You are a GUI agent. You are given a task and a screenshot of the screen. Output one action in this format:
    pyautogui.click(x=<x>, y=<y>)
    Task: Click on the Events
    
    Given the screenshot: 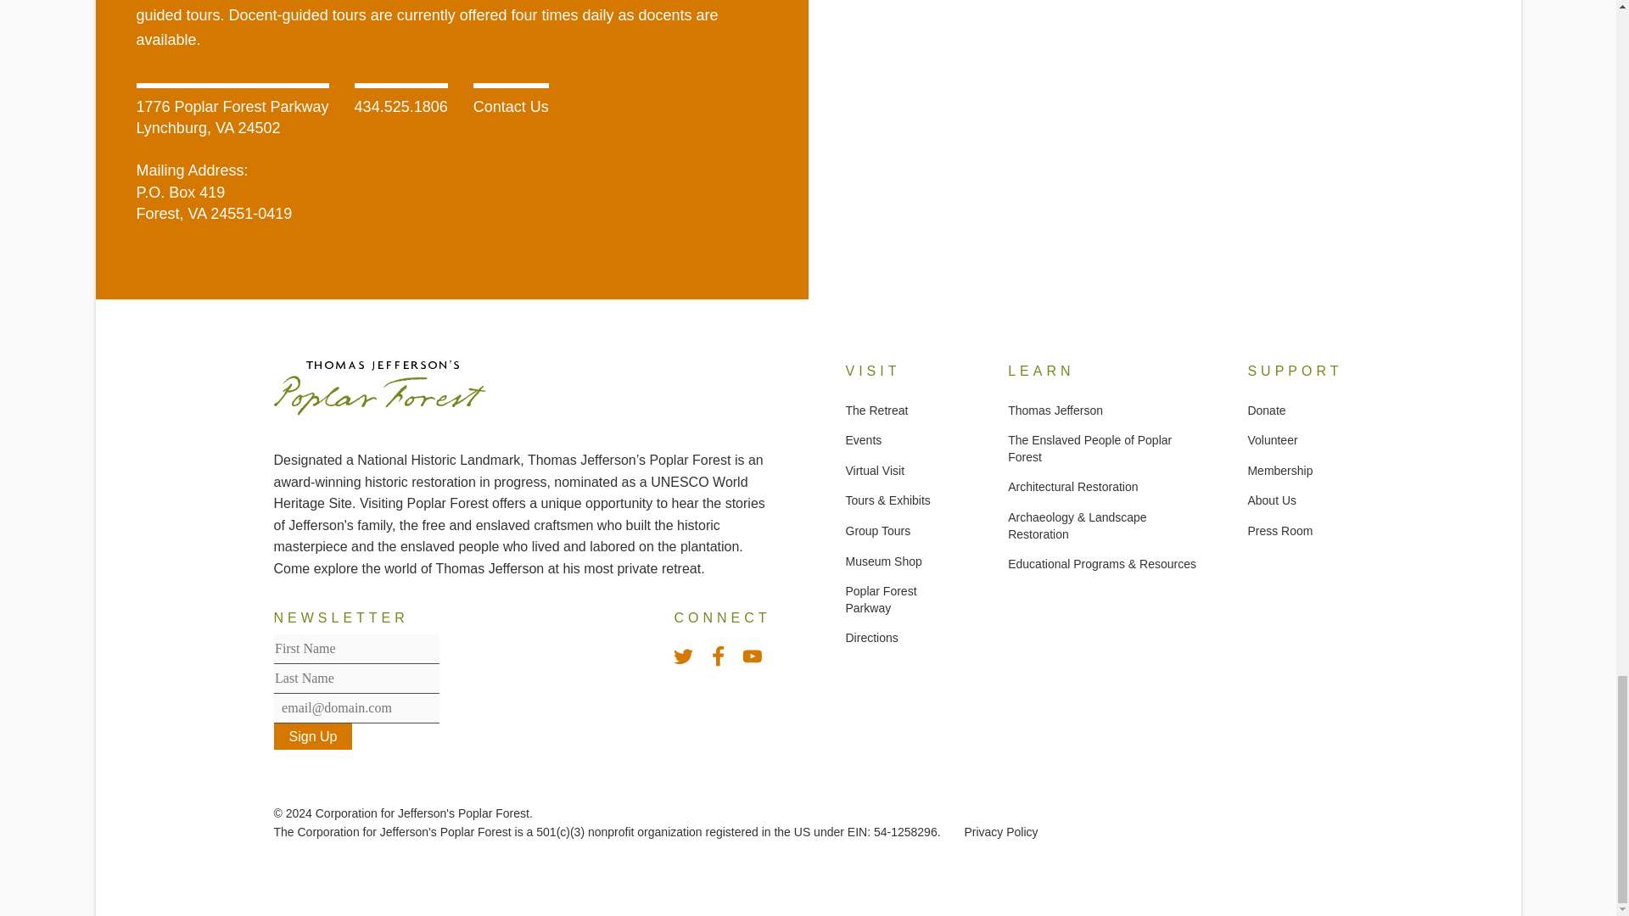 What is the action you would take?
    pyautogui.click(x=863, y=439)
    